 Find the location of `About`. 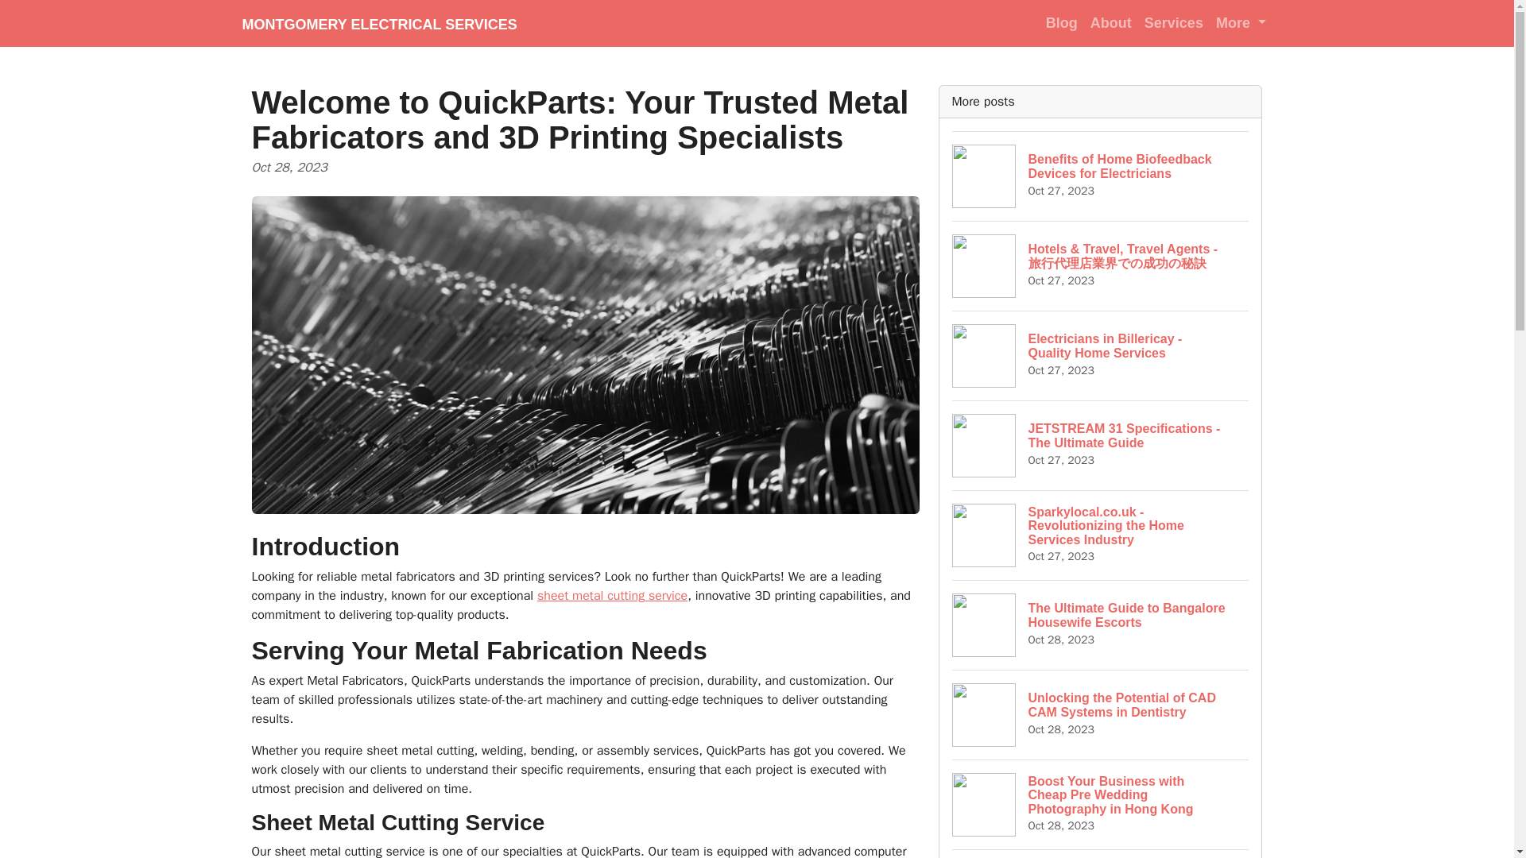

About is located at coordinates (1111, 22).